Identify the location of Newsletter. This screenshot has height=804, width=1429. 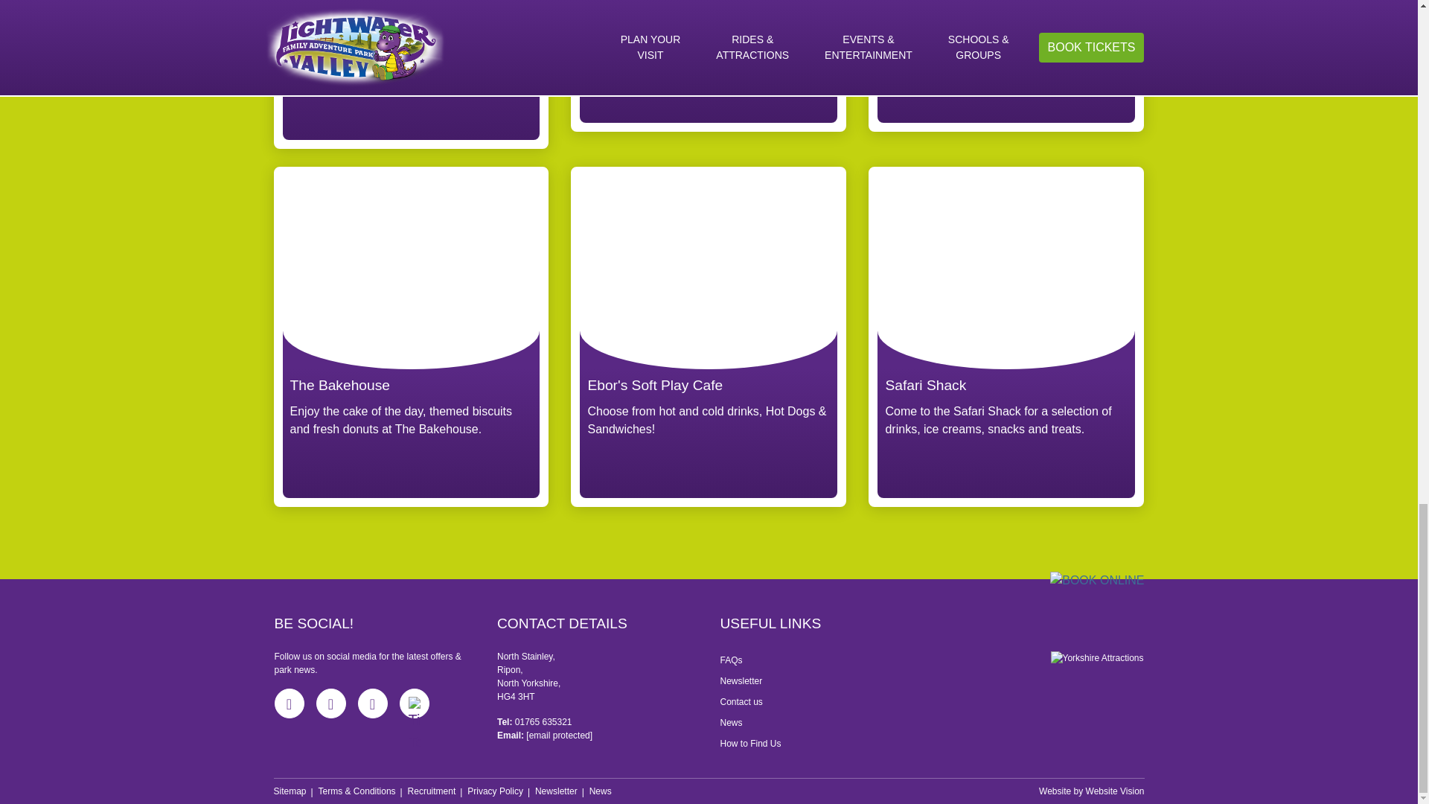
(820, 680).